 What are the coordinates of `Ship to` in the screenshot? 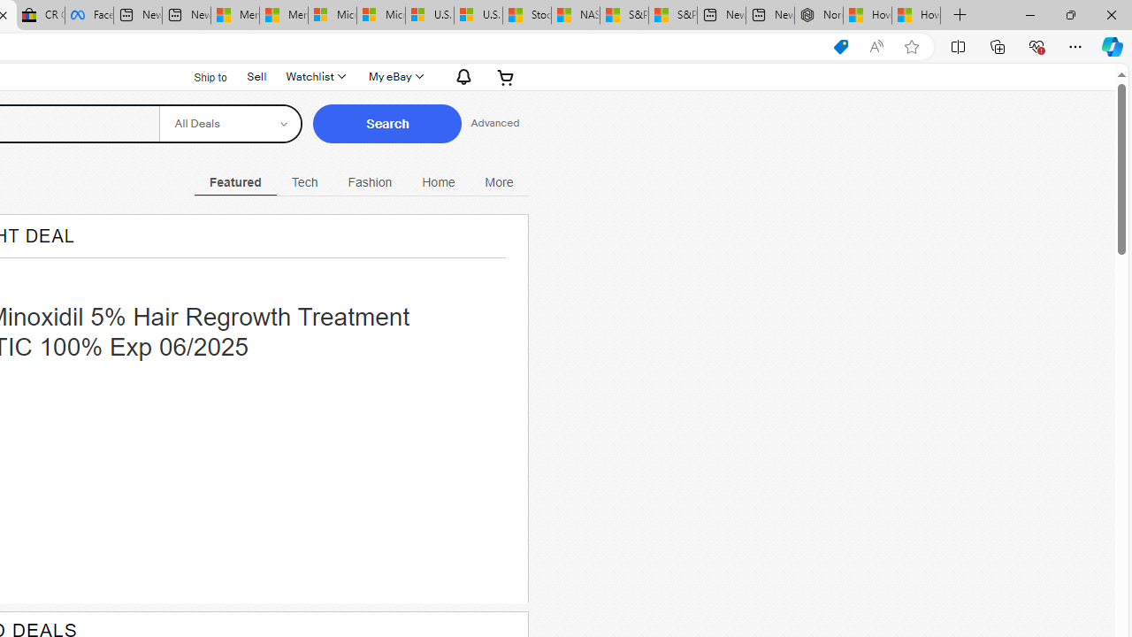 It's located at (200, 76).